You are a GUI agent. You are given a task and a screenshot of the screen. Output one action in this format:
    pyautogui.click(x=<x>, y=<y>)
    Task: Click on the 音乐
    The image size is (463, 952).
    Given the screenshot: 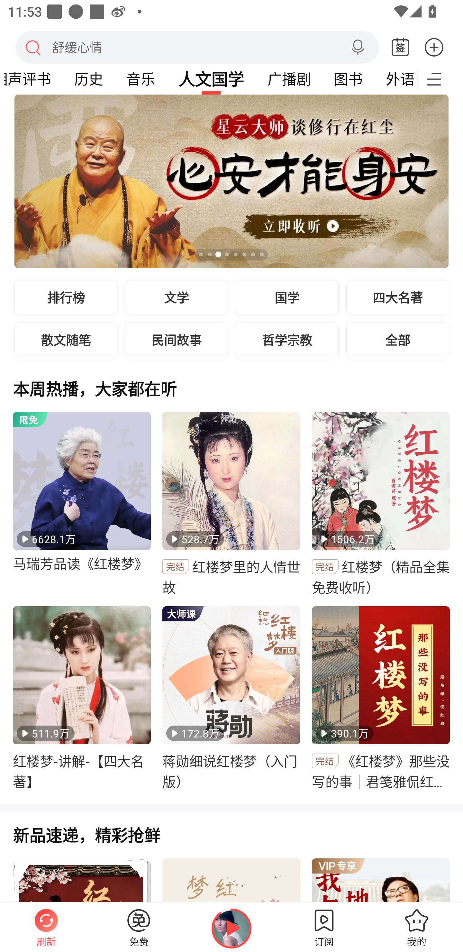 What is the action you would take?
    pyautogui.click(x=141, y=79)
    